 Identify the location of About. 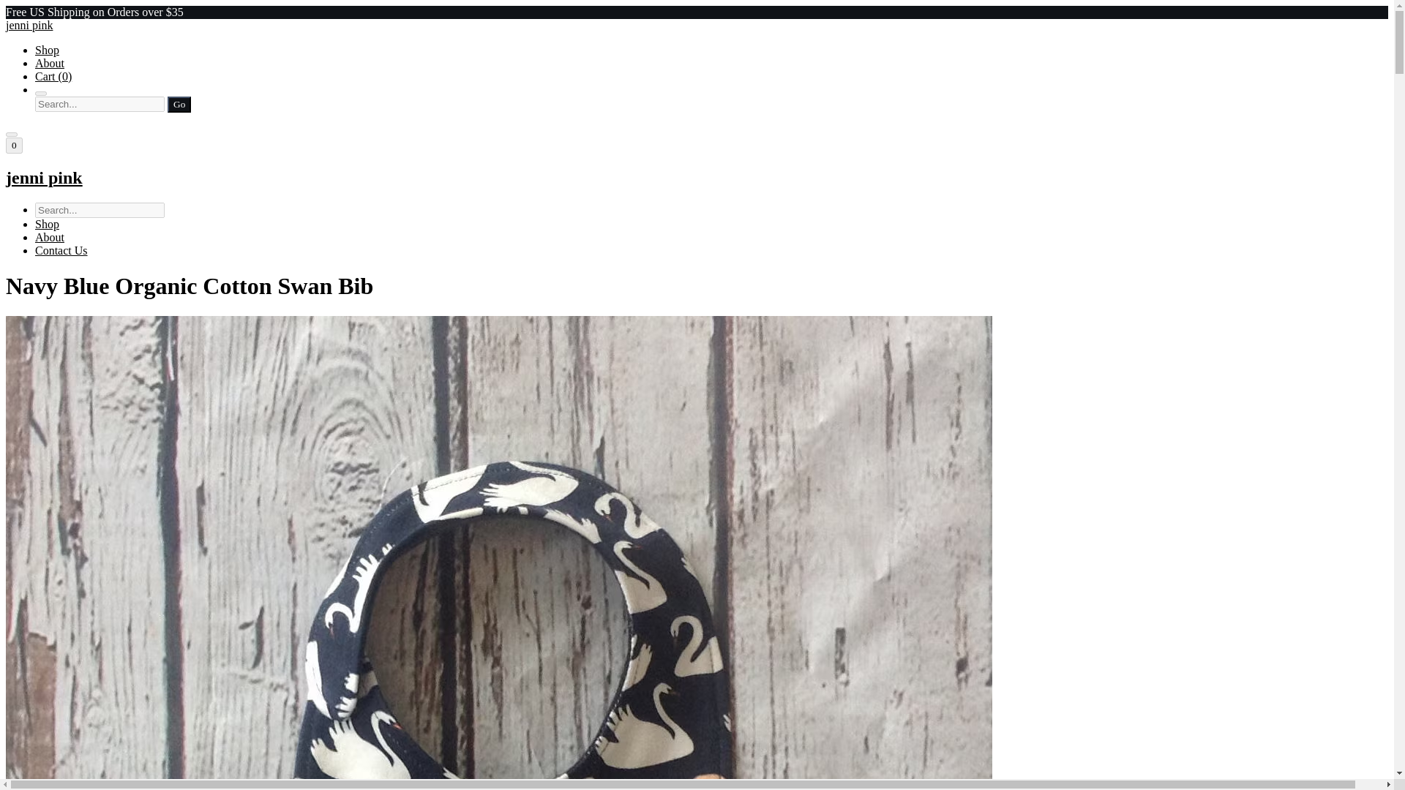
(50, 63).